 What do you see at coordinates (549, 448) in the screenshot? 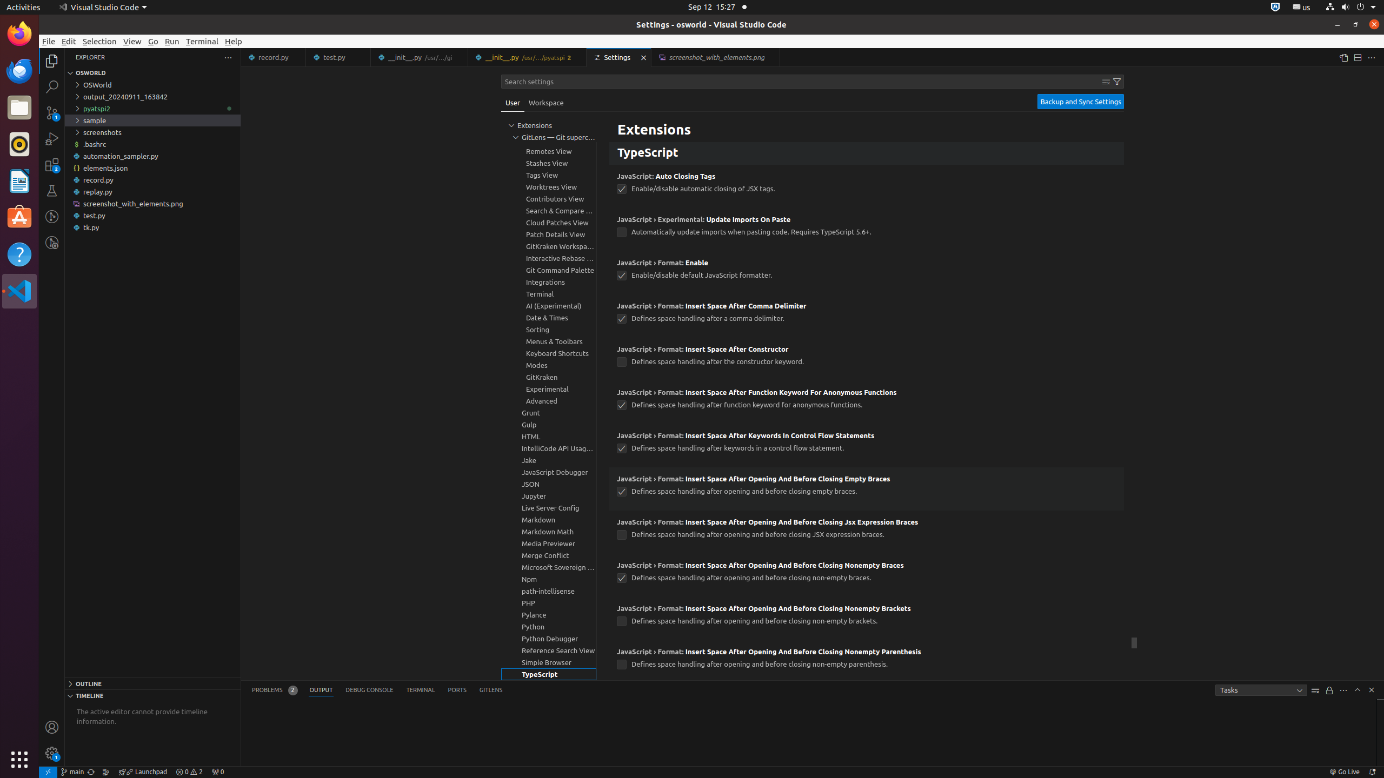
I see `IntelliCode API Usage Examples, group` at bounding box center [549, 448].